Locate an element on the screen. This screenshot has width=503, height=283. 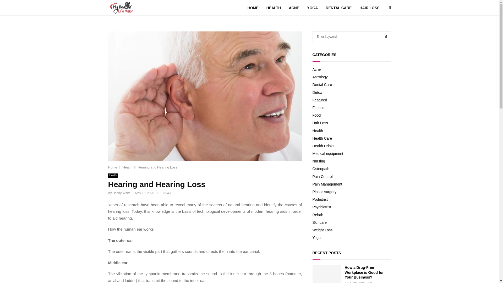
DENTAL CARE is located at coordinates (338, 8).